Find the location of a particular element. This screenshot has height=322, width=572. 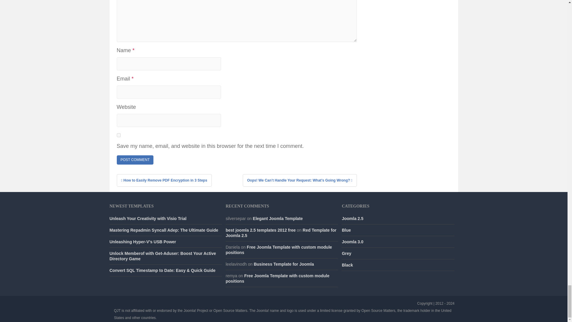

Business Template for Joomla is located at coordinates (284, 264).